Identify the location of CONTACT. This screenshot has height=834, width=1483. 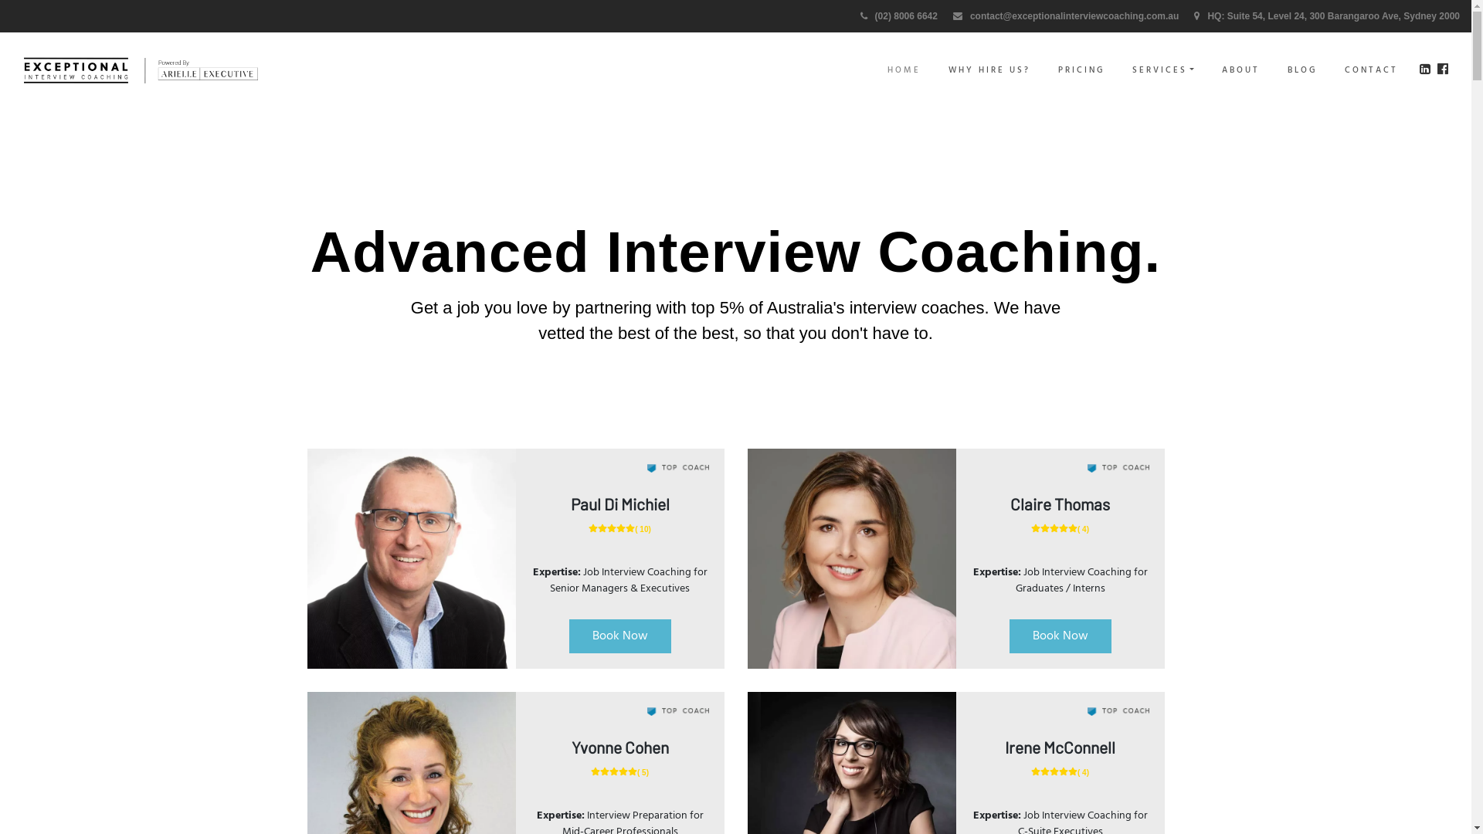
(1372, 71).